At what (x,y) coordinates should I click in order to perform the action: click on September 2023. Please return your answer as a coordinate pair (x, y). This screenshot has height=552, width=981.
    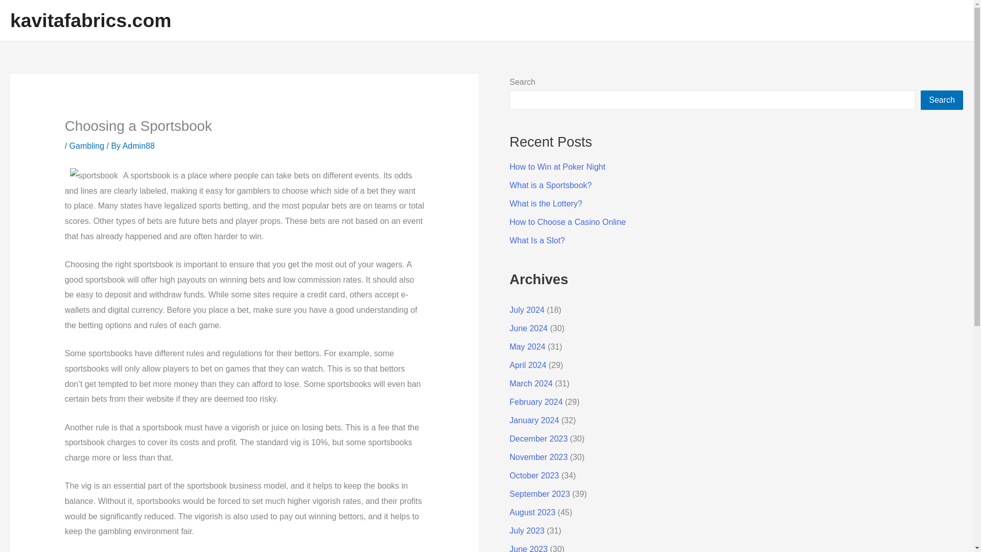
    Looking at the image, I should click on (540, 494).